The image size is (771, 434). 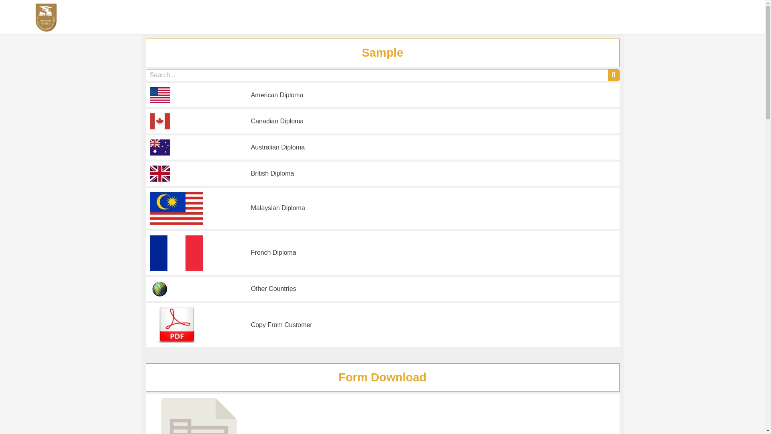 What do you see at coordinates (278, 147) in the screenshot?
I see `Australian Diploma` at bounding box center [278, 147].